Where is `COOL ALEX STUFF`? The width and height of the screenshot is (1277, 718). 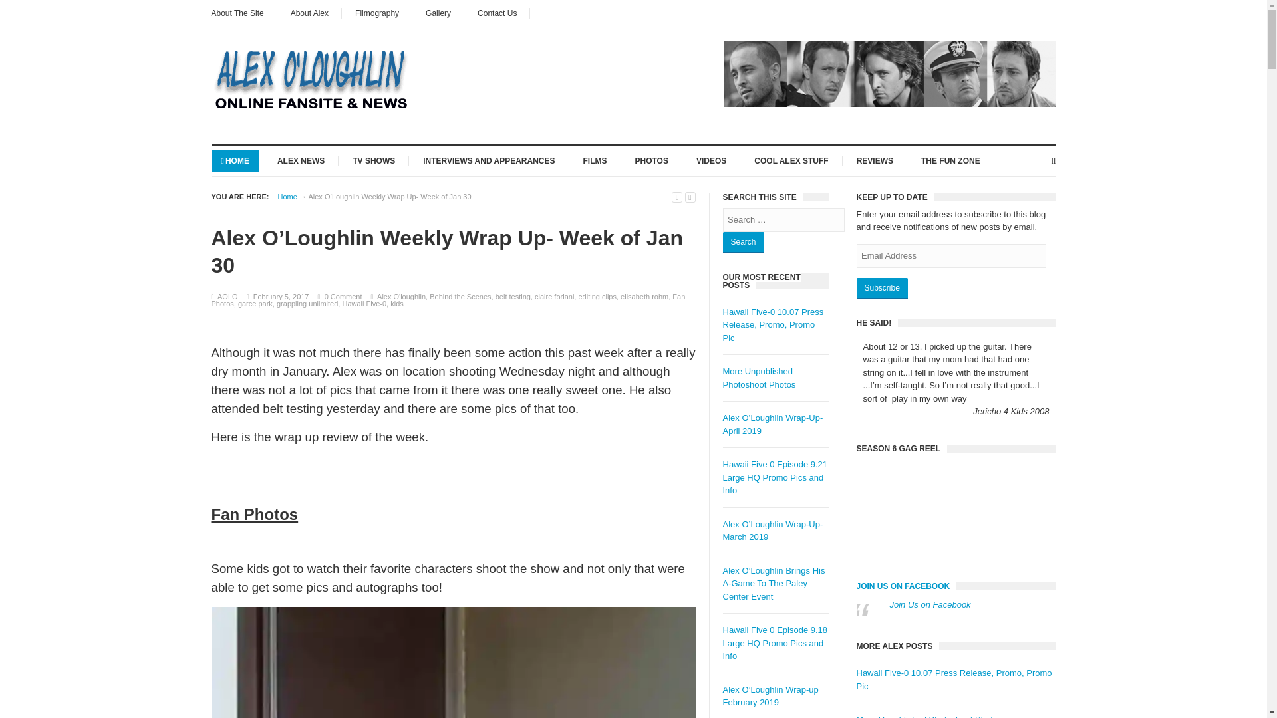
COOL ALEX STUFF is located at coordinates (791, 160).